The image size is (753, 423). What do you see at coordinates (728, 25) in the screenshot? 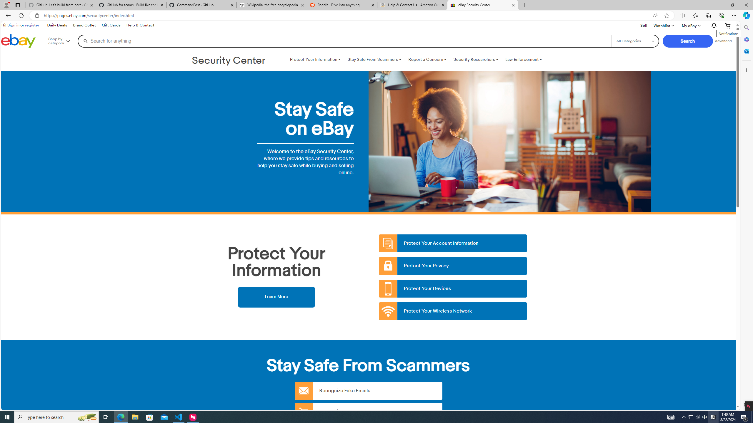
I see `Expand Cart` at bounding box center [728, 25].